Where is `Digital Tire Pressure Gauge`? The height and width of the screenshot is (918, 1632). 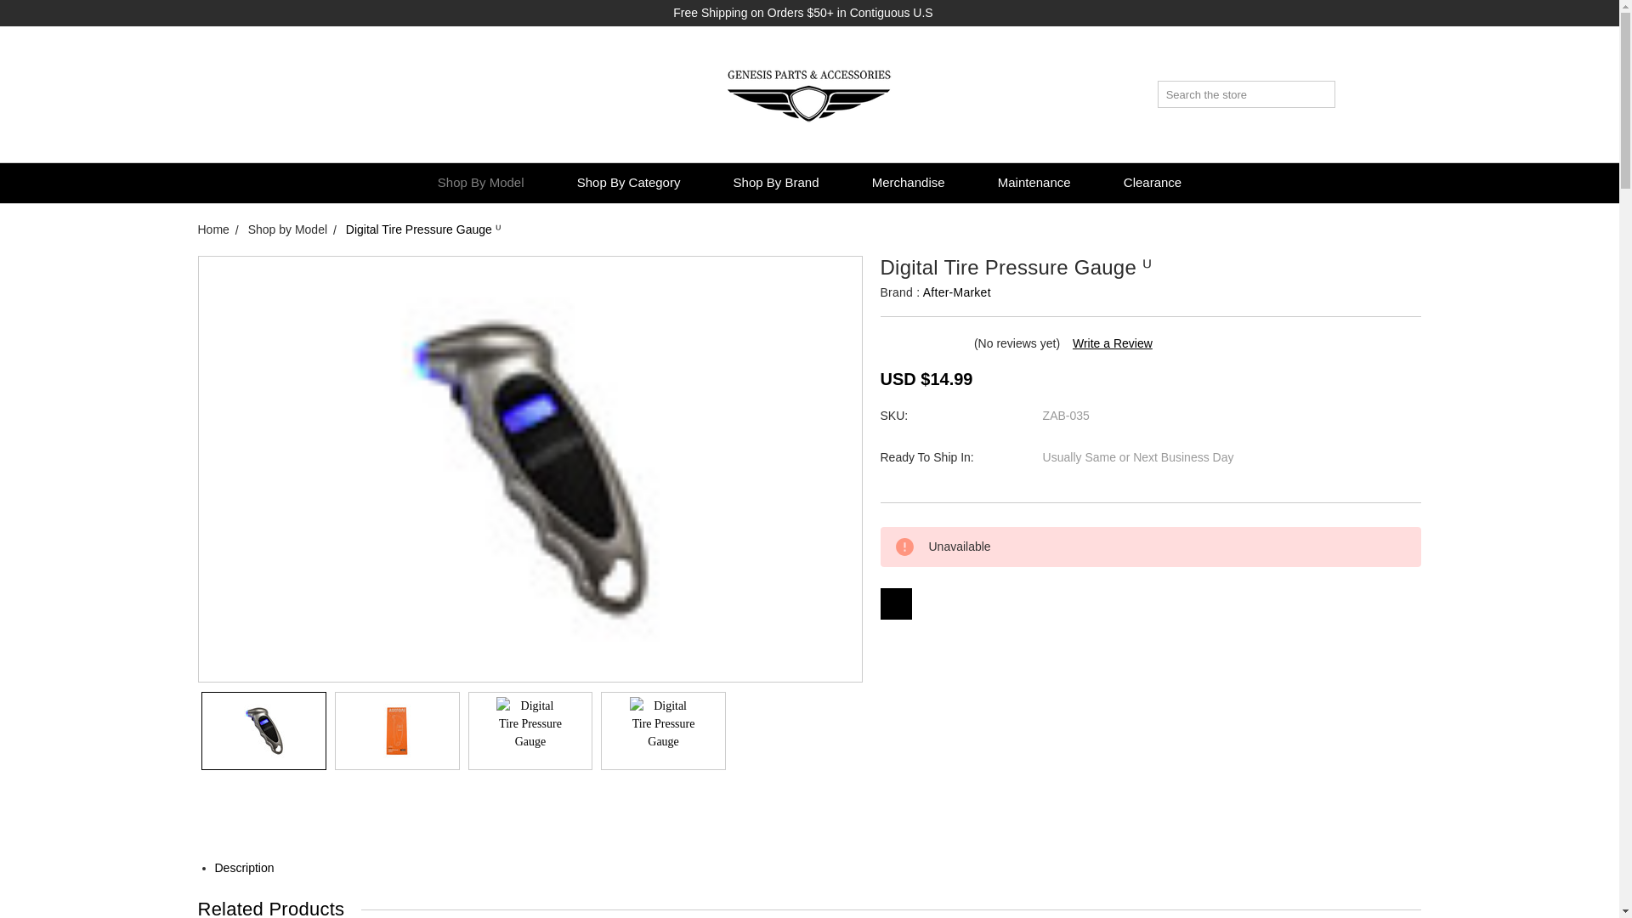 Digital Tire Pressure Gauge is located at coordinates (396, 730).